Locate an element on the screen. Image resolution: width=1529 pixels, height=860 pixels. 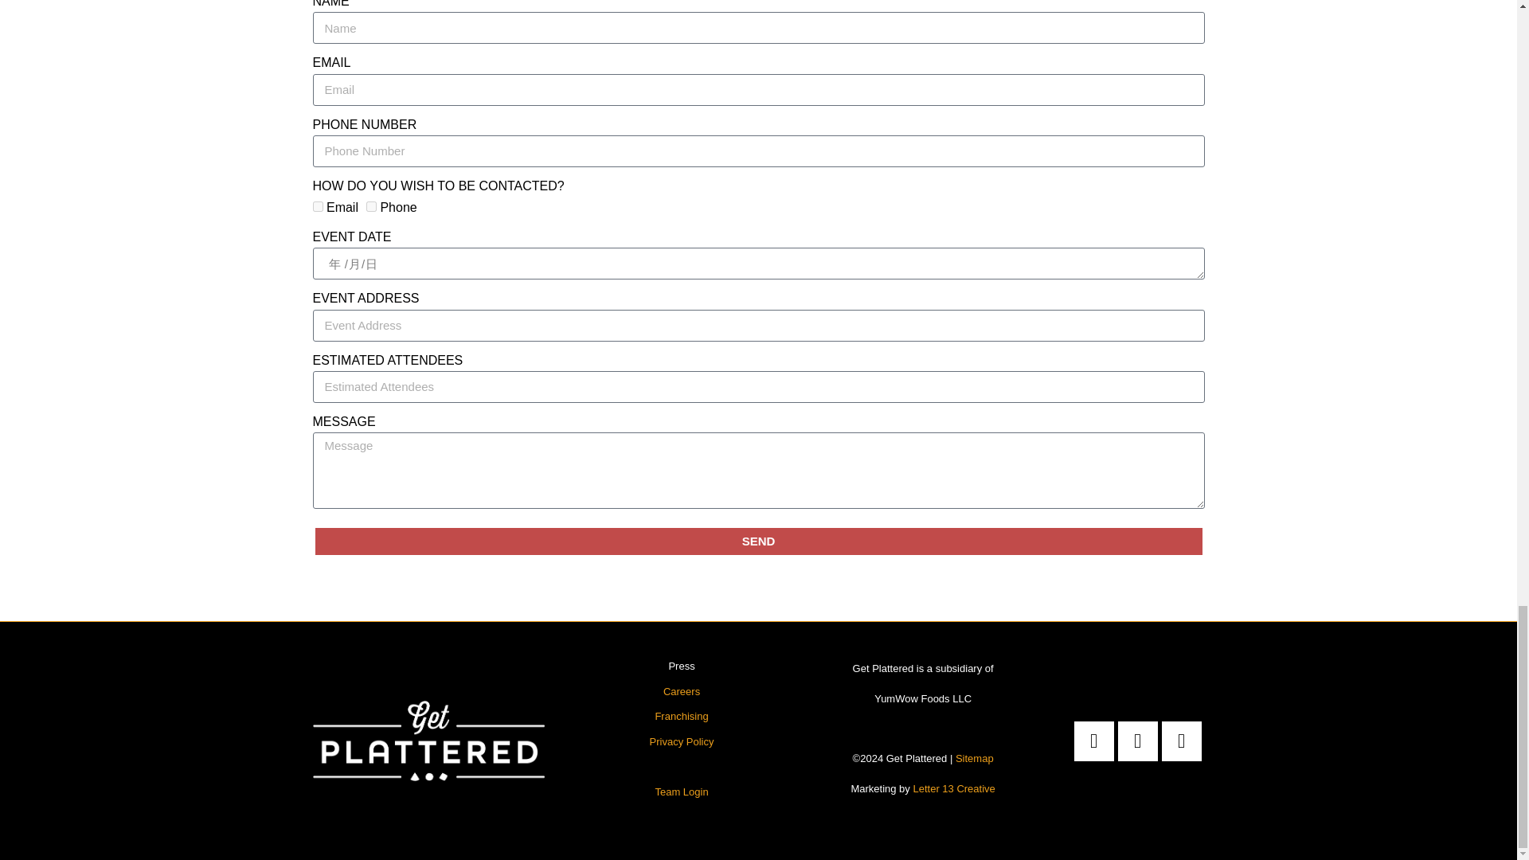
SEND is located at coordinates (758, 541).